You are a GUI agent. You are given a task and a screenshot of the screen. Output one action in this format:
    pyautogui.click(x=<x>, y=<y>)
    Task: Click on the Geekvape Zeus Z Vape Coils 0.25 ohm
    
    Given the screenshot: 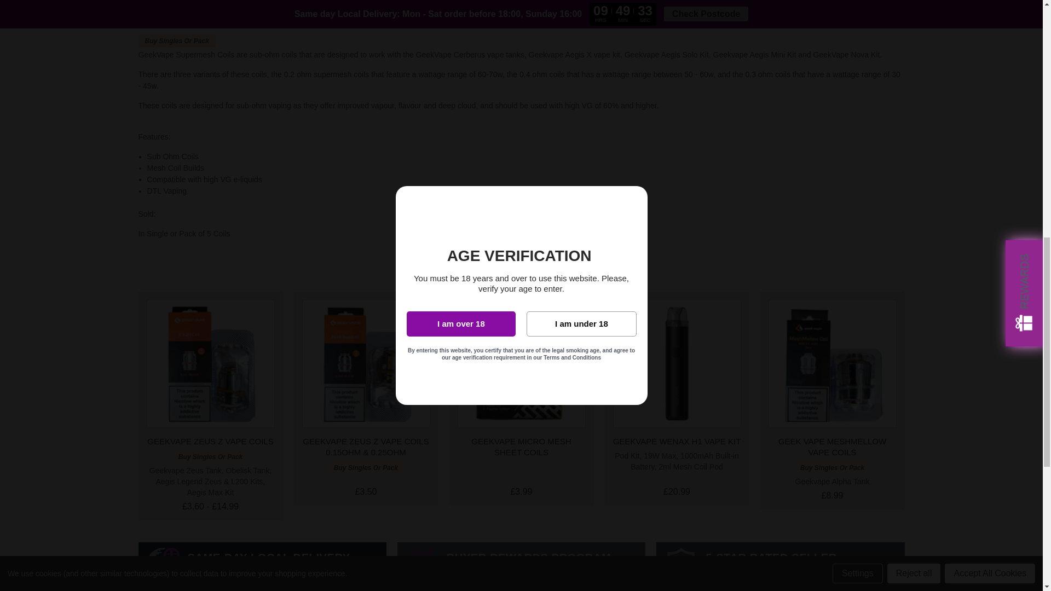 What is the action you would take?
    pyautogui.click(x=210, y=363)
    